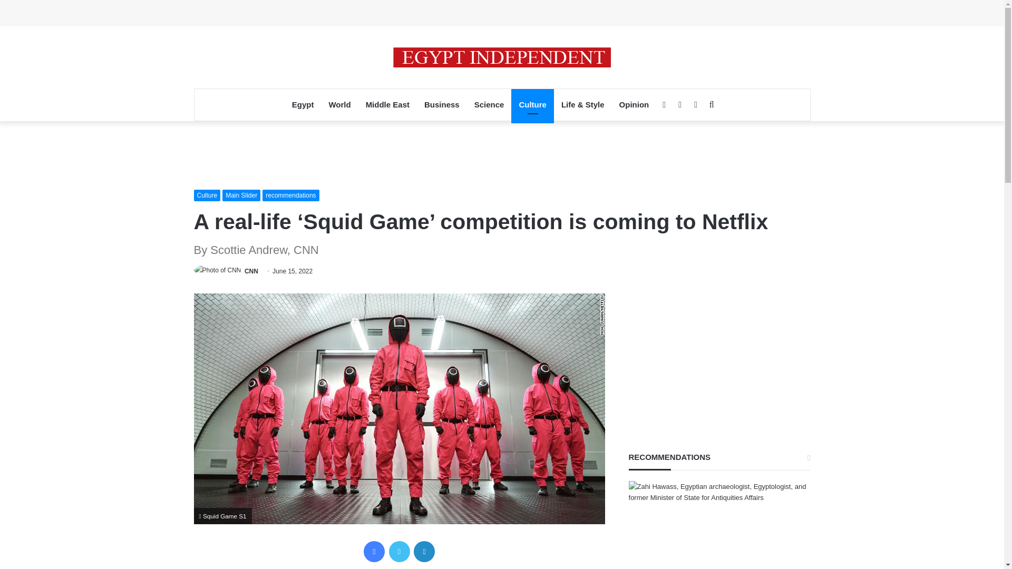 This screenshot has width=1012, height=569. What do you see at coordinates (303, 104) in the screenshot?
I see `Egypt` at bounding box center [303, 104].